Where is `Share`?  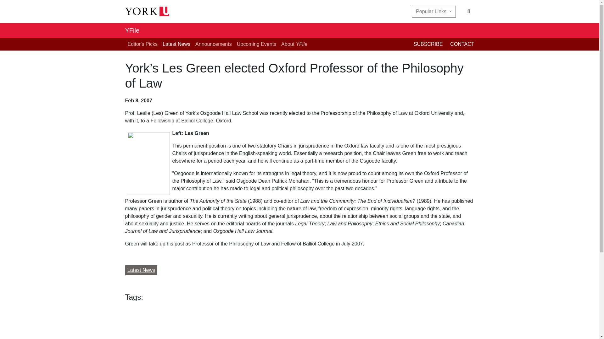
Share is located at coordinates (169, 323).